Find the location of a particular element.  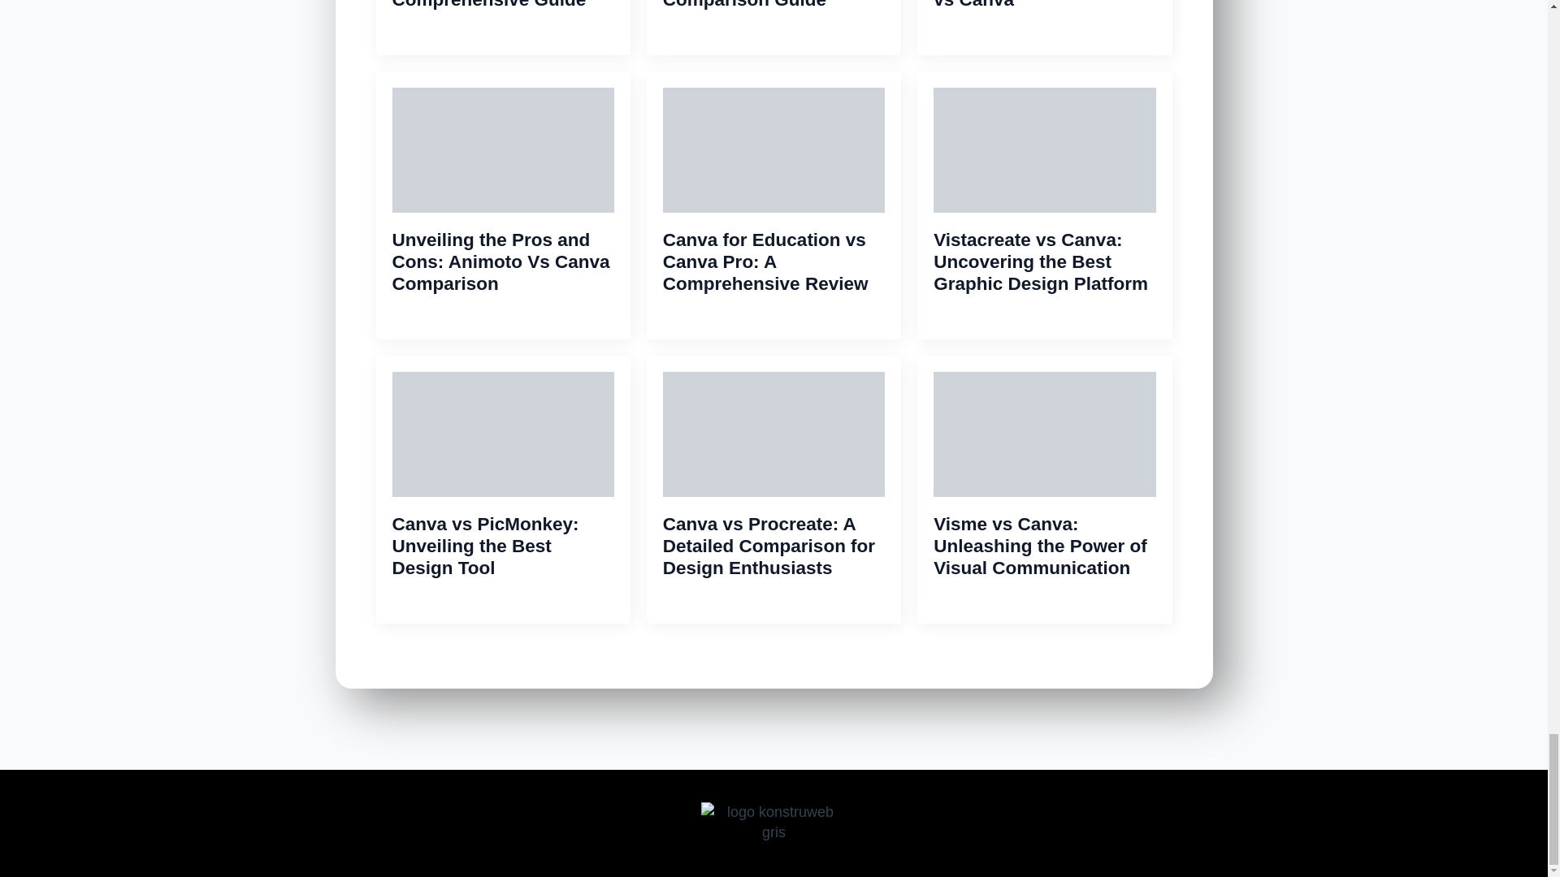

Unveiling the Pros and Cons: Animoto Vs Canva Comparison is located at coordinates (502, 261).